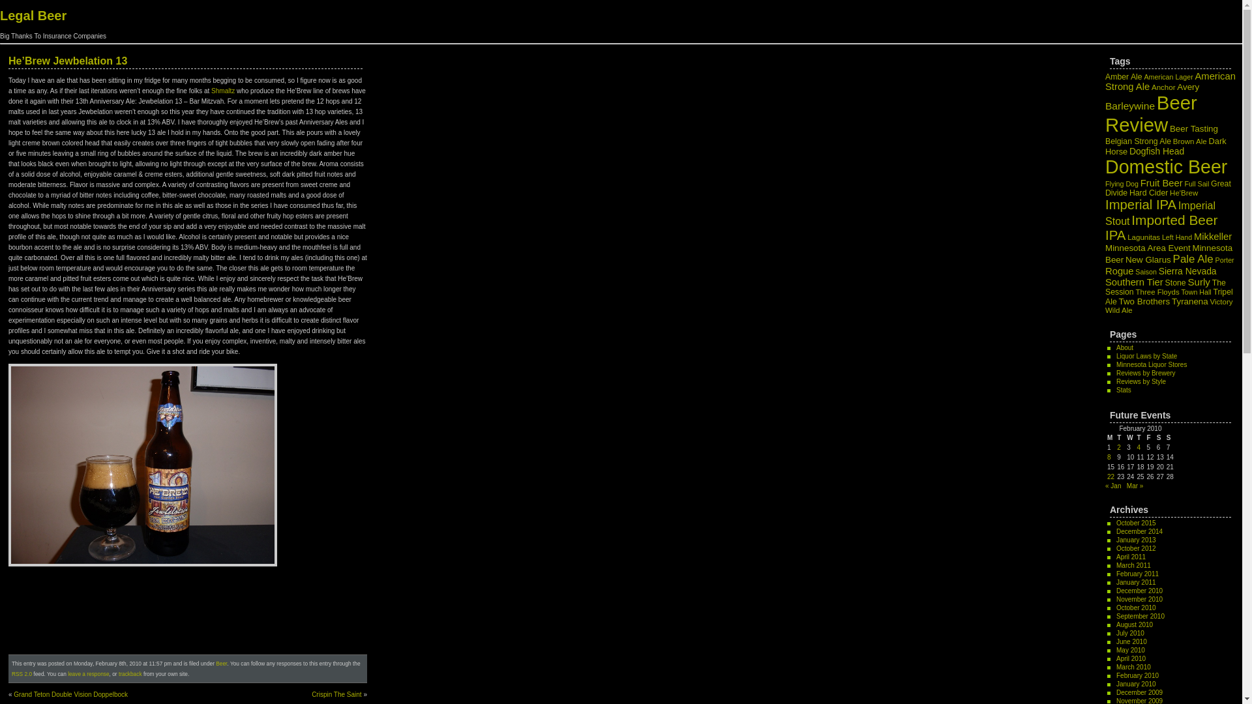 The width and height of the screenshot is (1252, 704). I want to click on Anchor, so click(1163, 87).